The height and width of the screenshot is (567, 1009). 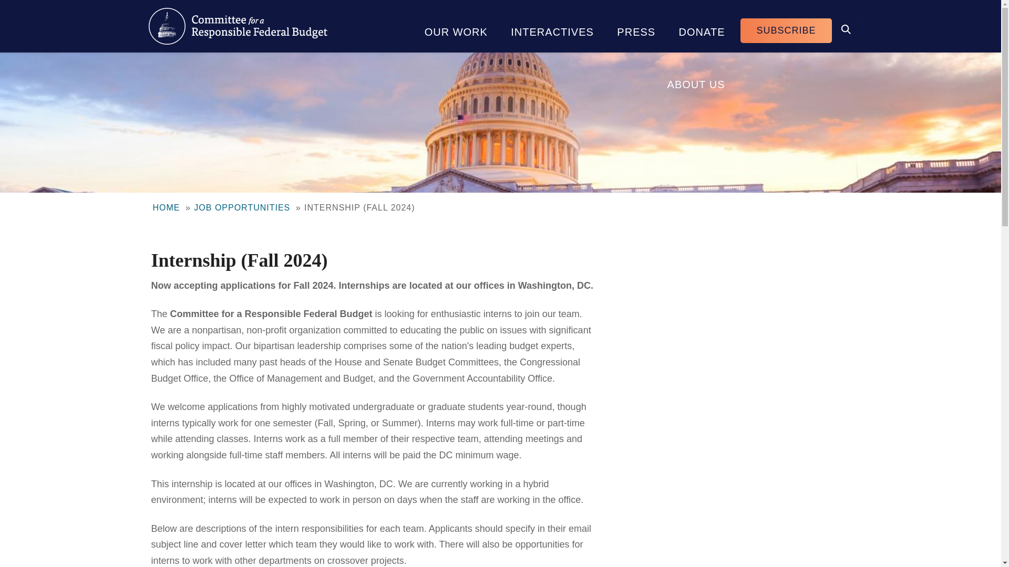 What do you see at coordinates (636, 26) in the screenshot?
I see `PRESS` at bounding box center [636, 26].